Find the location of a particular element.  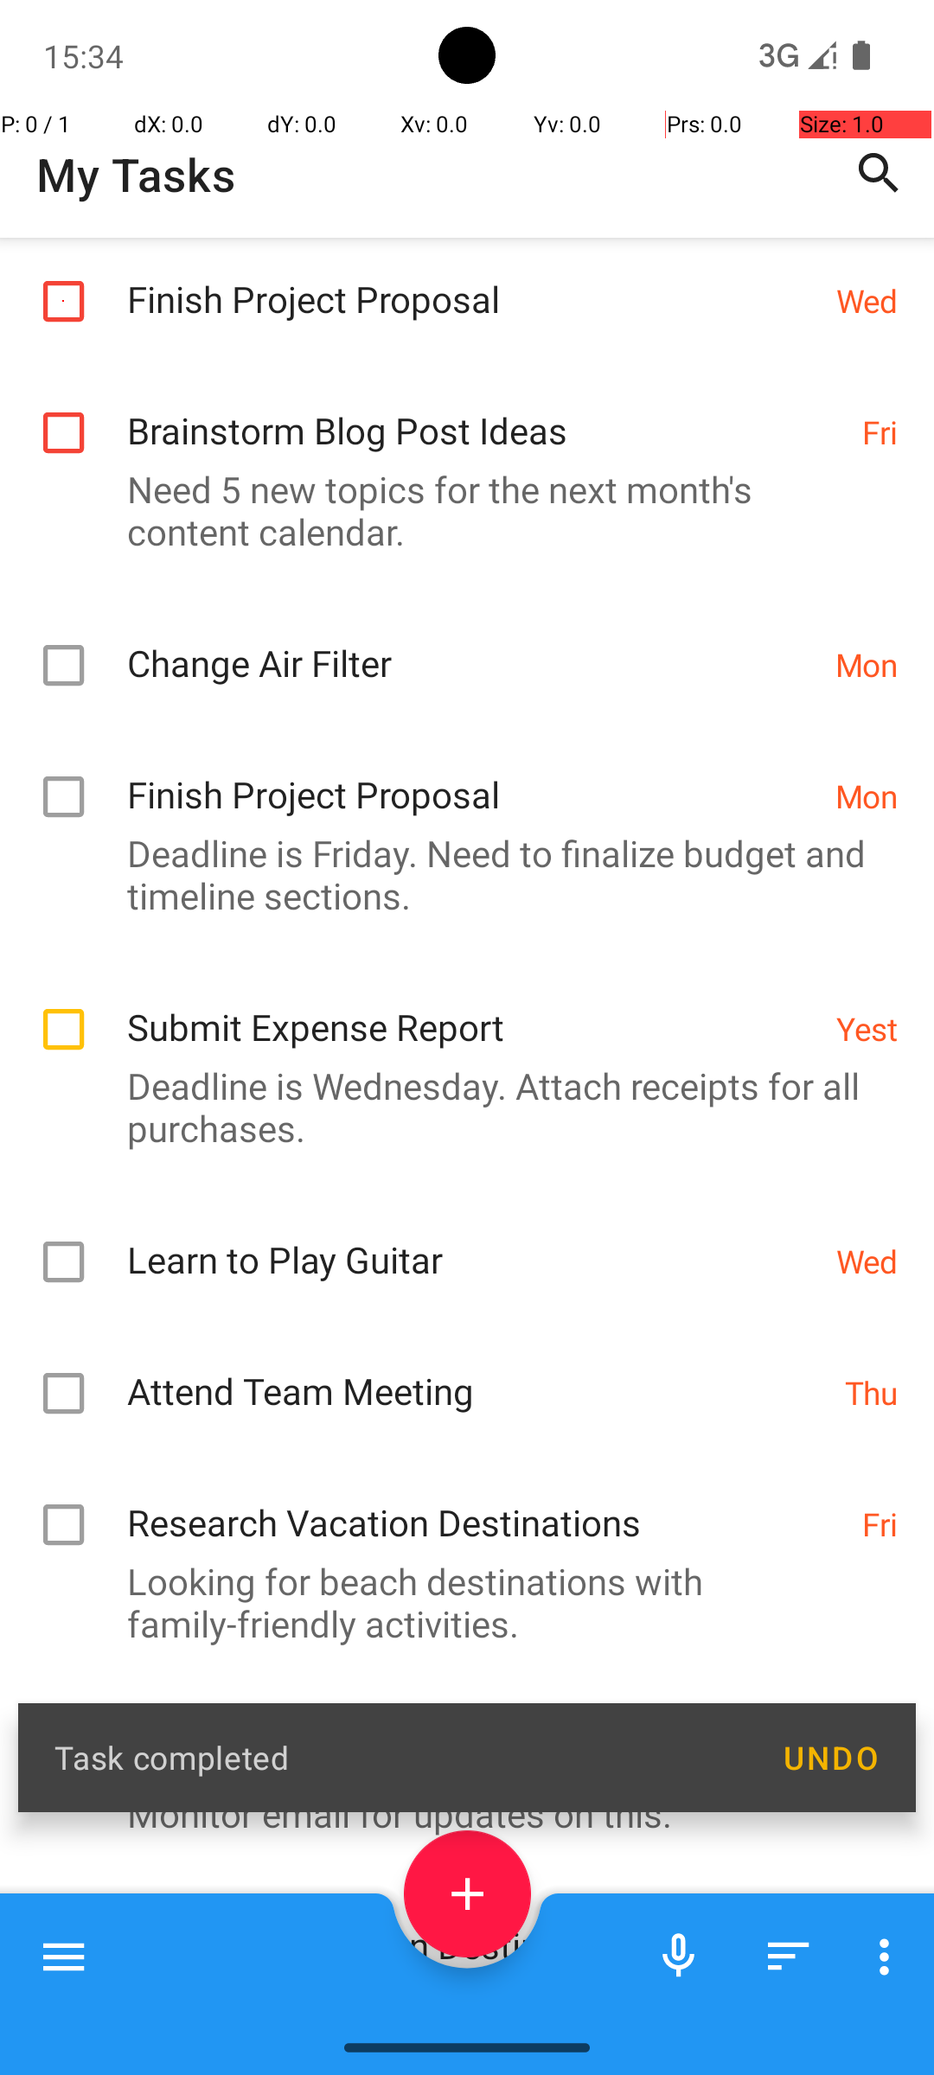

Looking for beach destinations with family-friendly activities. is located at coordinates (458, 1721).